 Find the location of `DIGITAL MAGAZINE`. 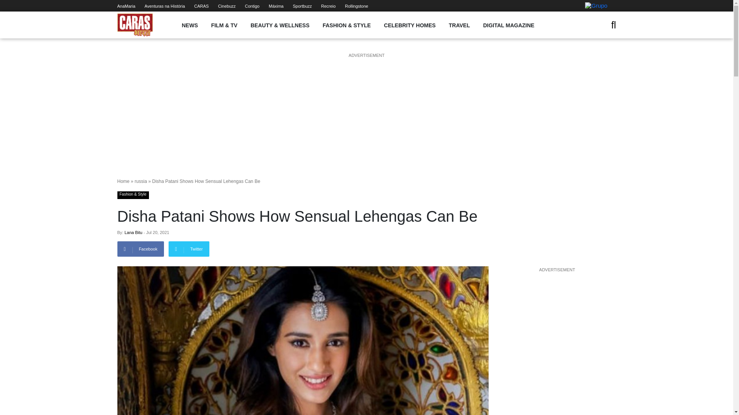

DIGITAL MAGAZINE is located at coordinates (509, 25).